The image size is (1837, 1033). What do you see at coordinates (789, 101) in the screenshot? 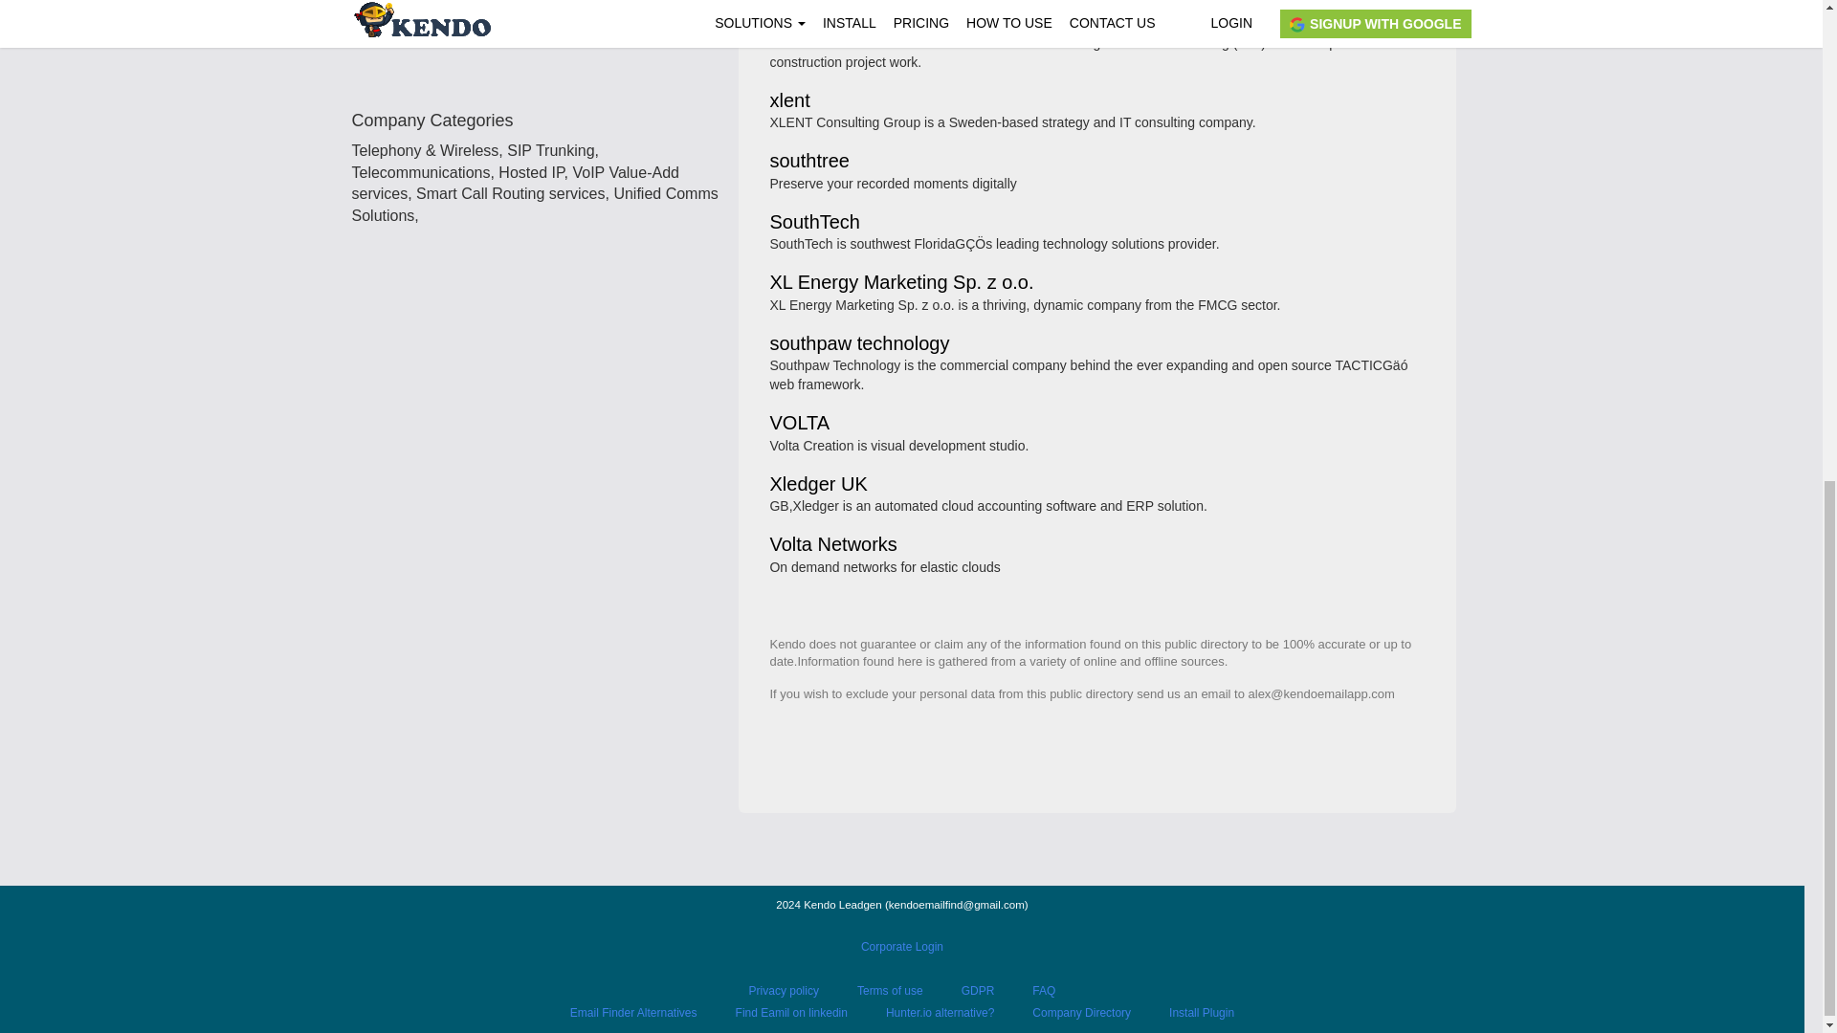
I see `xlent` at bounding box center [789, 101].